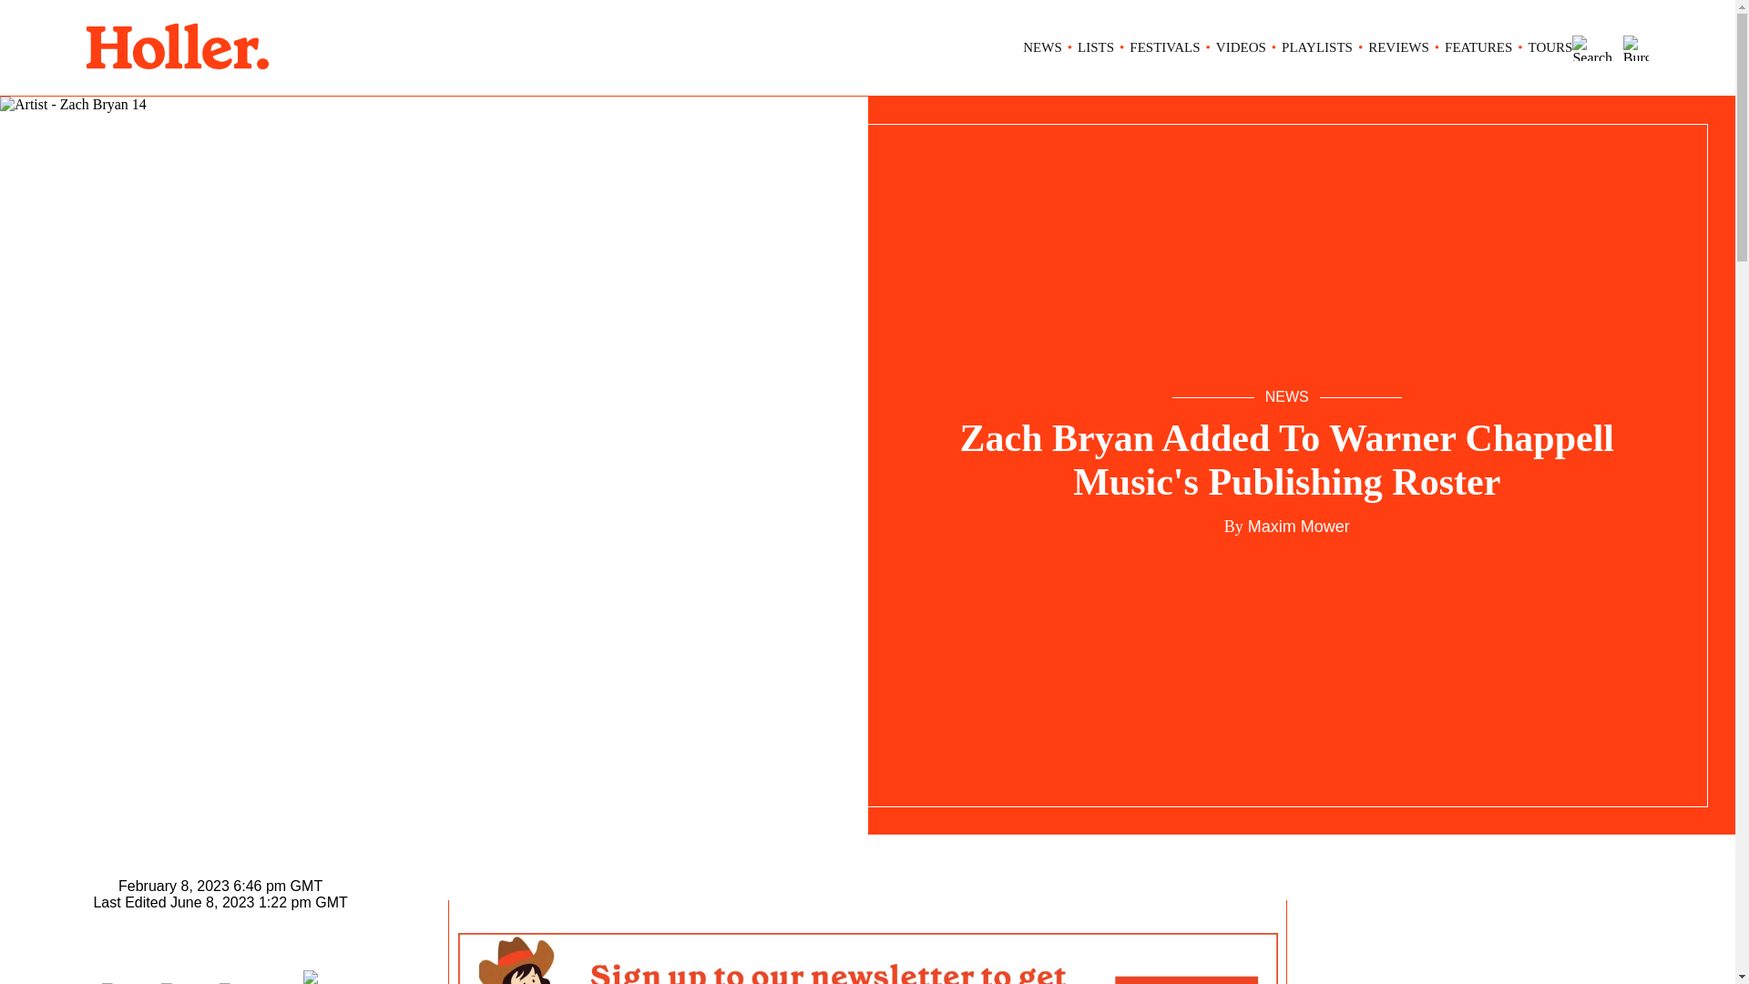 The height and width of the screenshot is (984, 1749). What do you see at coordinates (1317, 47) in the screenshot?
I see `PLAYLISTS` at bounding box center [1317, 47].